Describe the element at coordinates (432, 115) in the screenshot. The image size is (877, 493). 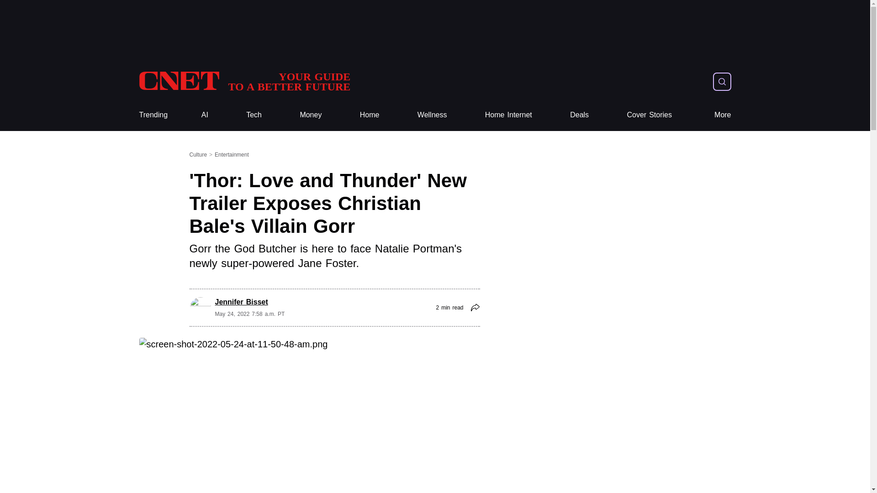
I see `Wellness` at that location.